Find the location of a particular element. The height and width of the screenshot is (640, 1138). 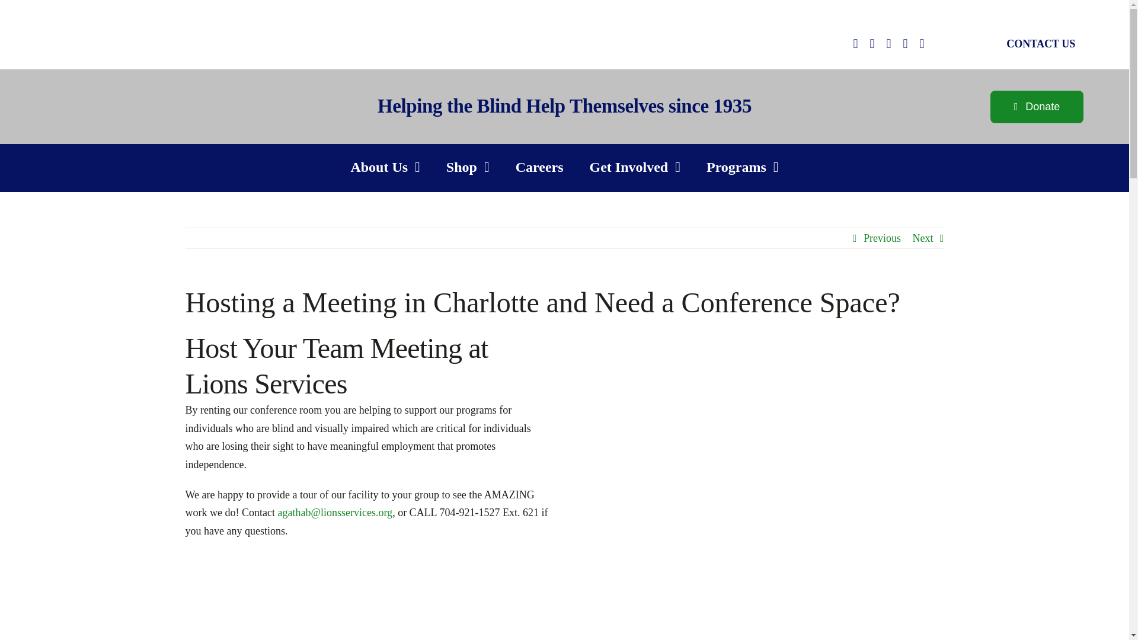

Get Involved is located at coordinates (635, 168).